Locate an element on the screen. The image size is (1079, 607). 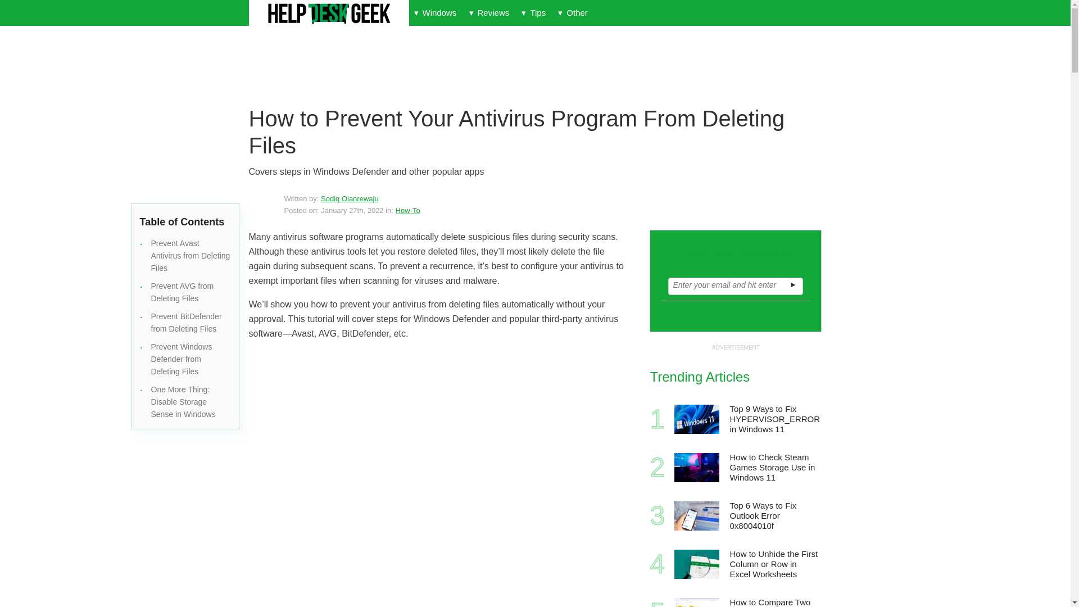
Thursday, January 27, 2022, 6:00 am is located at coordinates (352, 210).